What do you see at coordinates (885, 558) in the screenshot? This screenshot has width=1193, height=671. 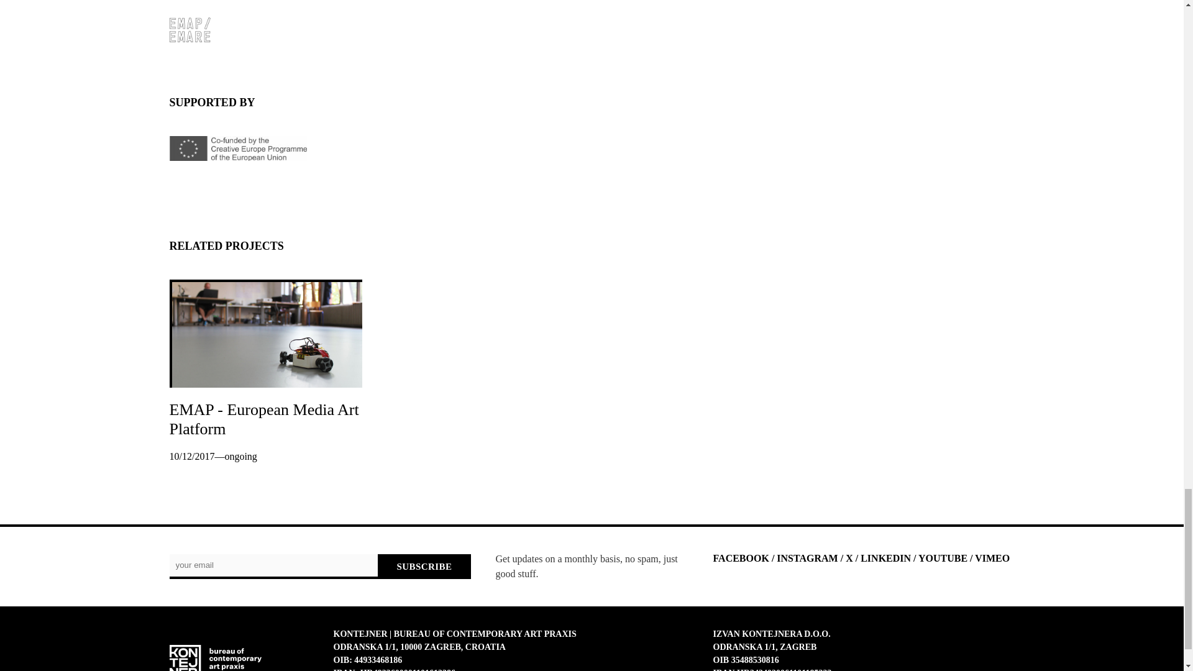 I see `LINKEDIN` at bounding box center [885, 558].